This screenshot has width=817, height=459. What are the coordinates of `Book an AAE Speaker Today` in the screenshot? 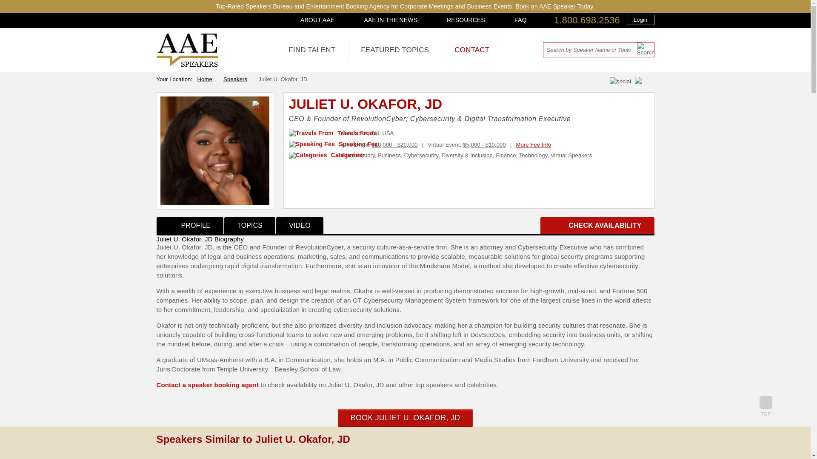 It's located at (554, 6).